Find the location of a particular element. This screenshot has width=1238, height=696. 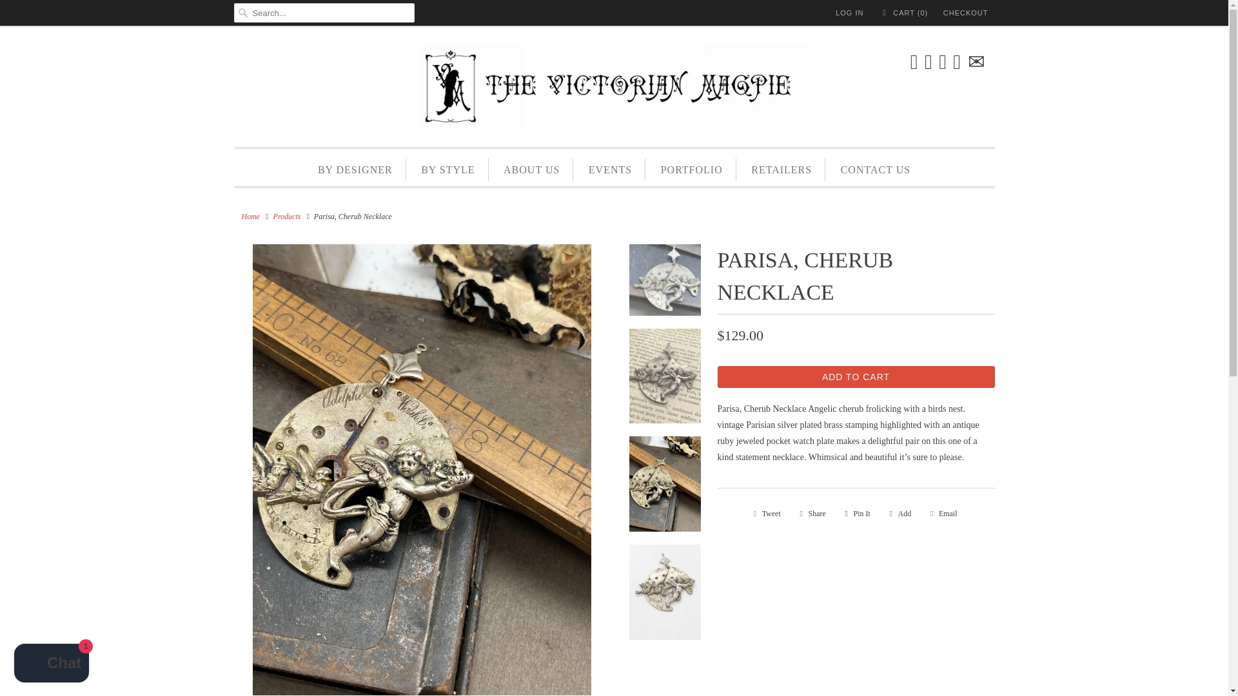

Email this to a friend is located at coordinates (941, 513).